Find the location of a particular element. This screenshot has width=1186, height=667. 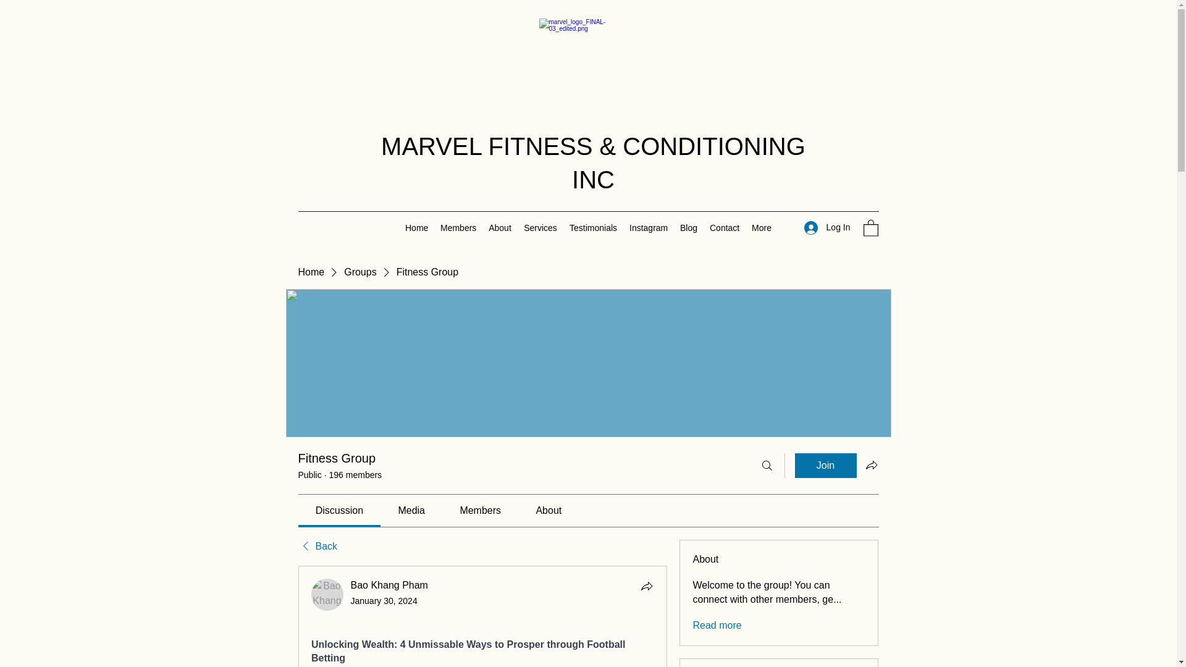

Services is located at coordinates (540, 228).